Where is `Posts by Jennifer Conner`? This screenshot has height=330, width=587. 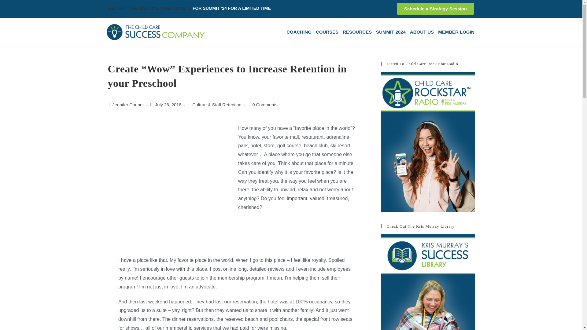 Posts by Jennifer Conner is located at coordinates (128, 105).